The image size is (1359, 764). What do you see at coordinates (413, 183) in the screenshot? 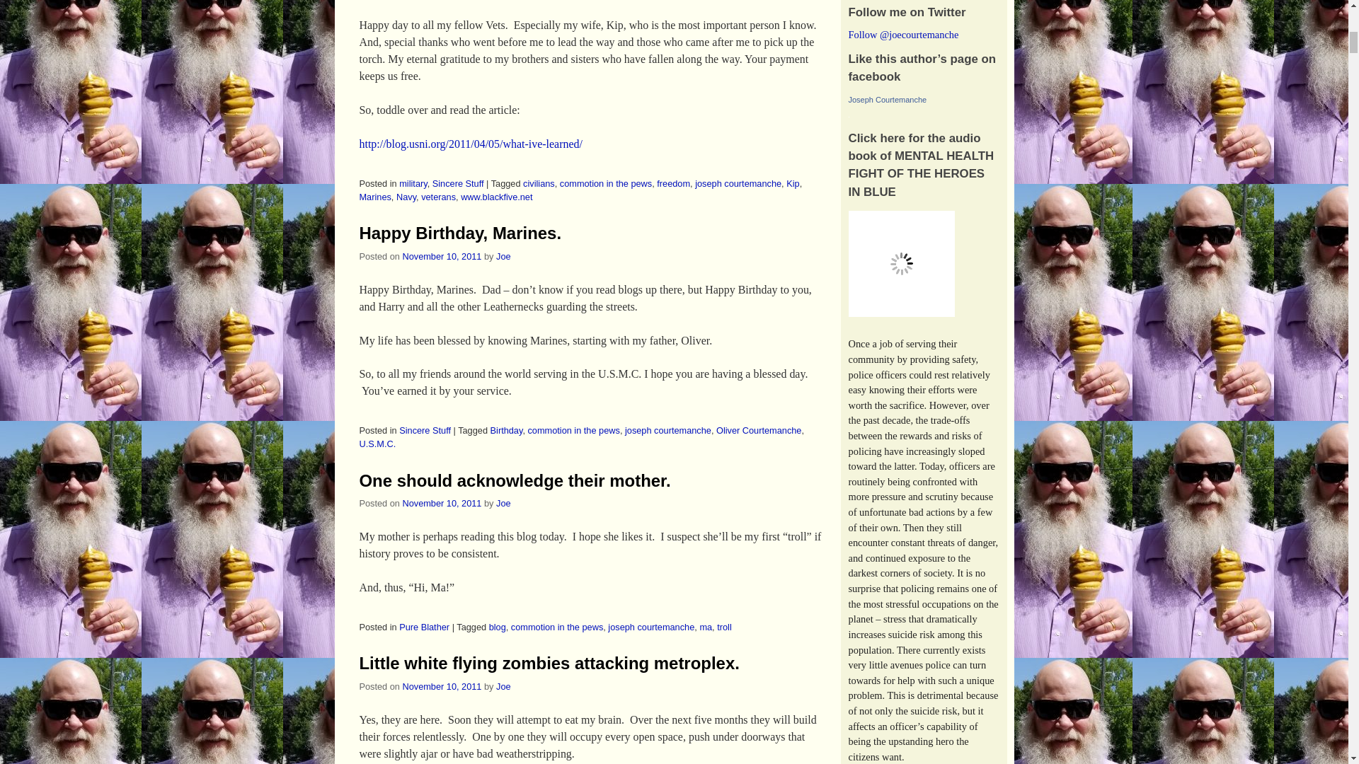
I see `military` at bounding box center [413, 183].